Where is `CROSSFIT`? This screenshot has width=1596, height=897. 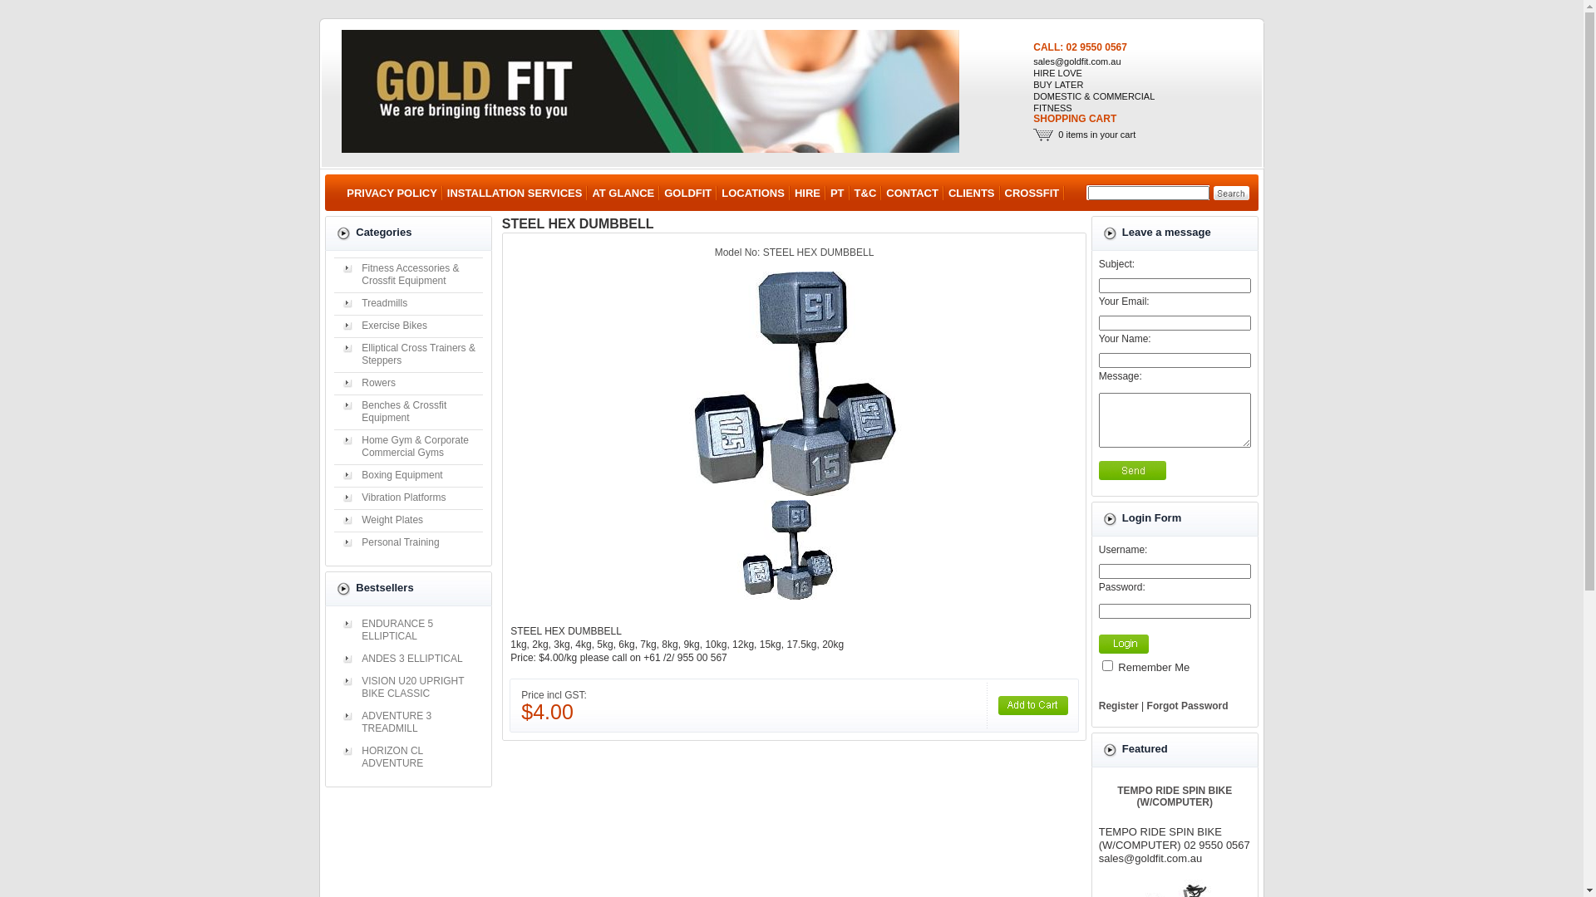 CROSSFIT is located at coordinates (1032, 193).